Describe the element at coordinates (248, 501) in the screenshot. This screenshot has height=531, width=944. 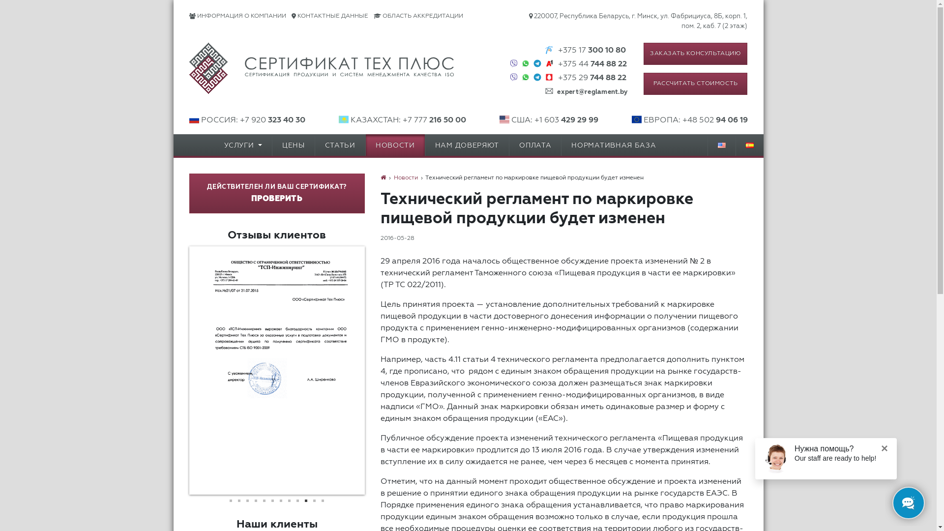
I see `3` at that location.